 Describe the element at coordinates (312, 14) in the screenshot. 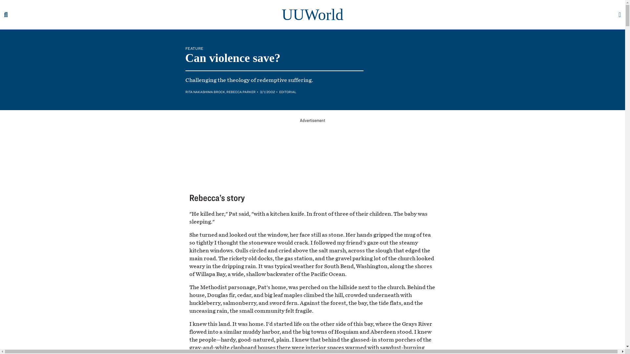

I see `UU World: liberal religion and life` at that location.